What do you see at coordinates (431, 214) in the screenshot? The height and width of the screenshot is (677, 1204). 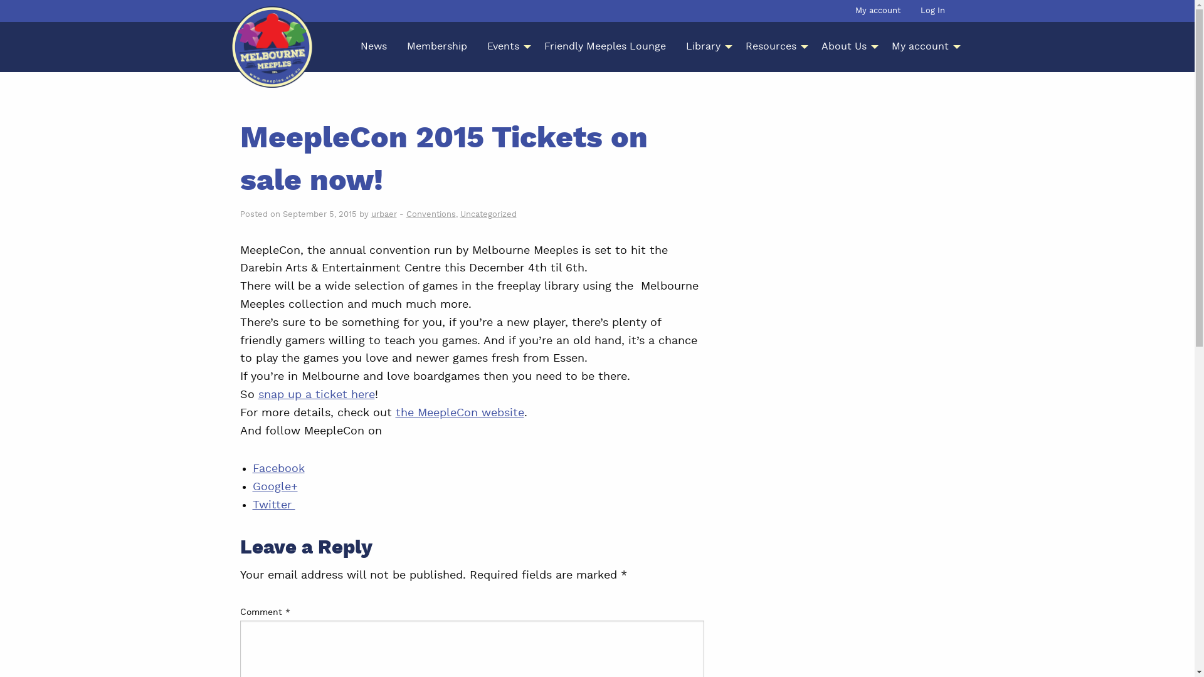 I see `Conventions` at bounding box center [431, 214].